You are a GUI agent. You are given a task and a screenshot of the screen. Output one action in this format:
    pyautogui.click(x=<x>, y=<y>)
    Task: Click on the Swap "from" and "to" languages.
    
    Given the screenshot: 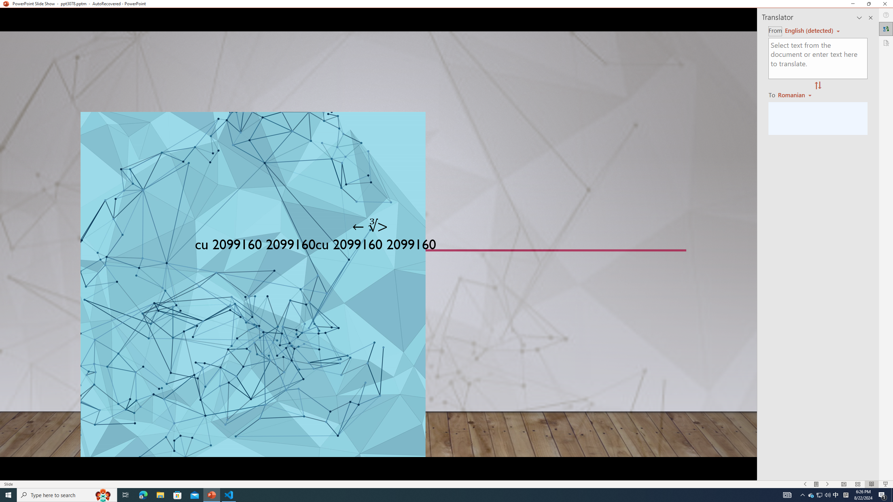 What is the action you would take?
    pyautogui.click(x=818, y=86)
    